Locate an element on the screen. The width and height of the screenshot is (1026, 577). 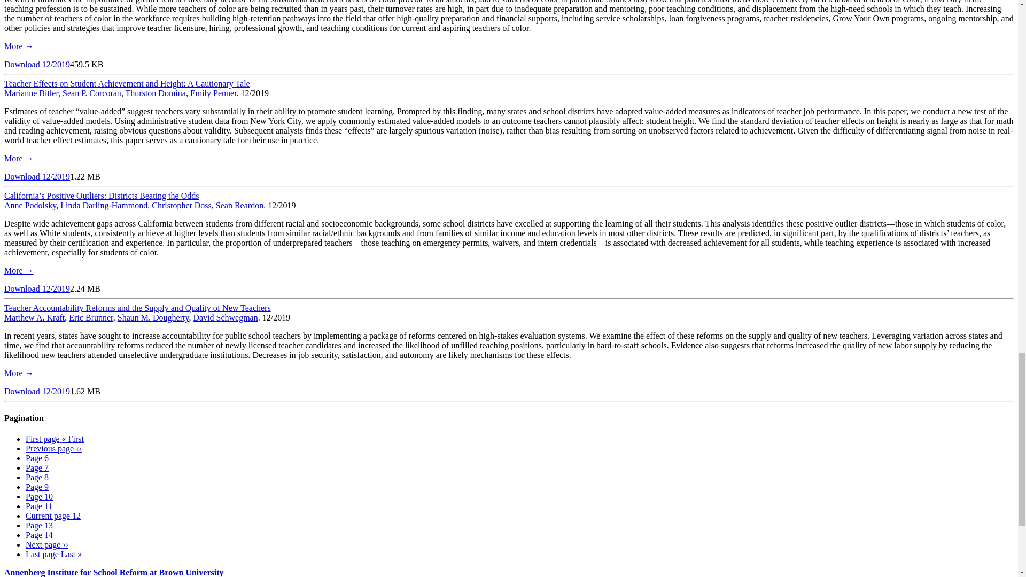
Open file in new window is located at coordinates (36, 64).